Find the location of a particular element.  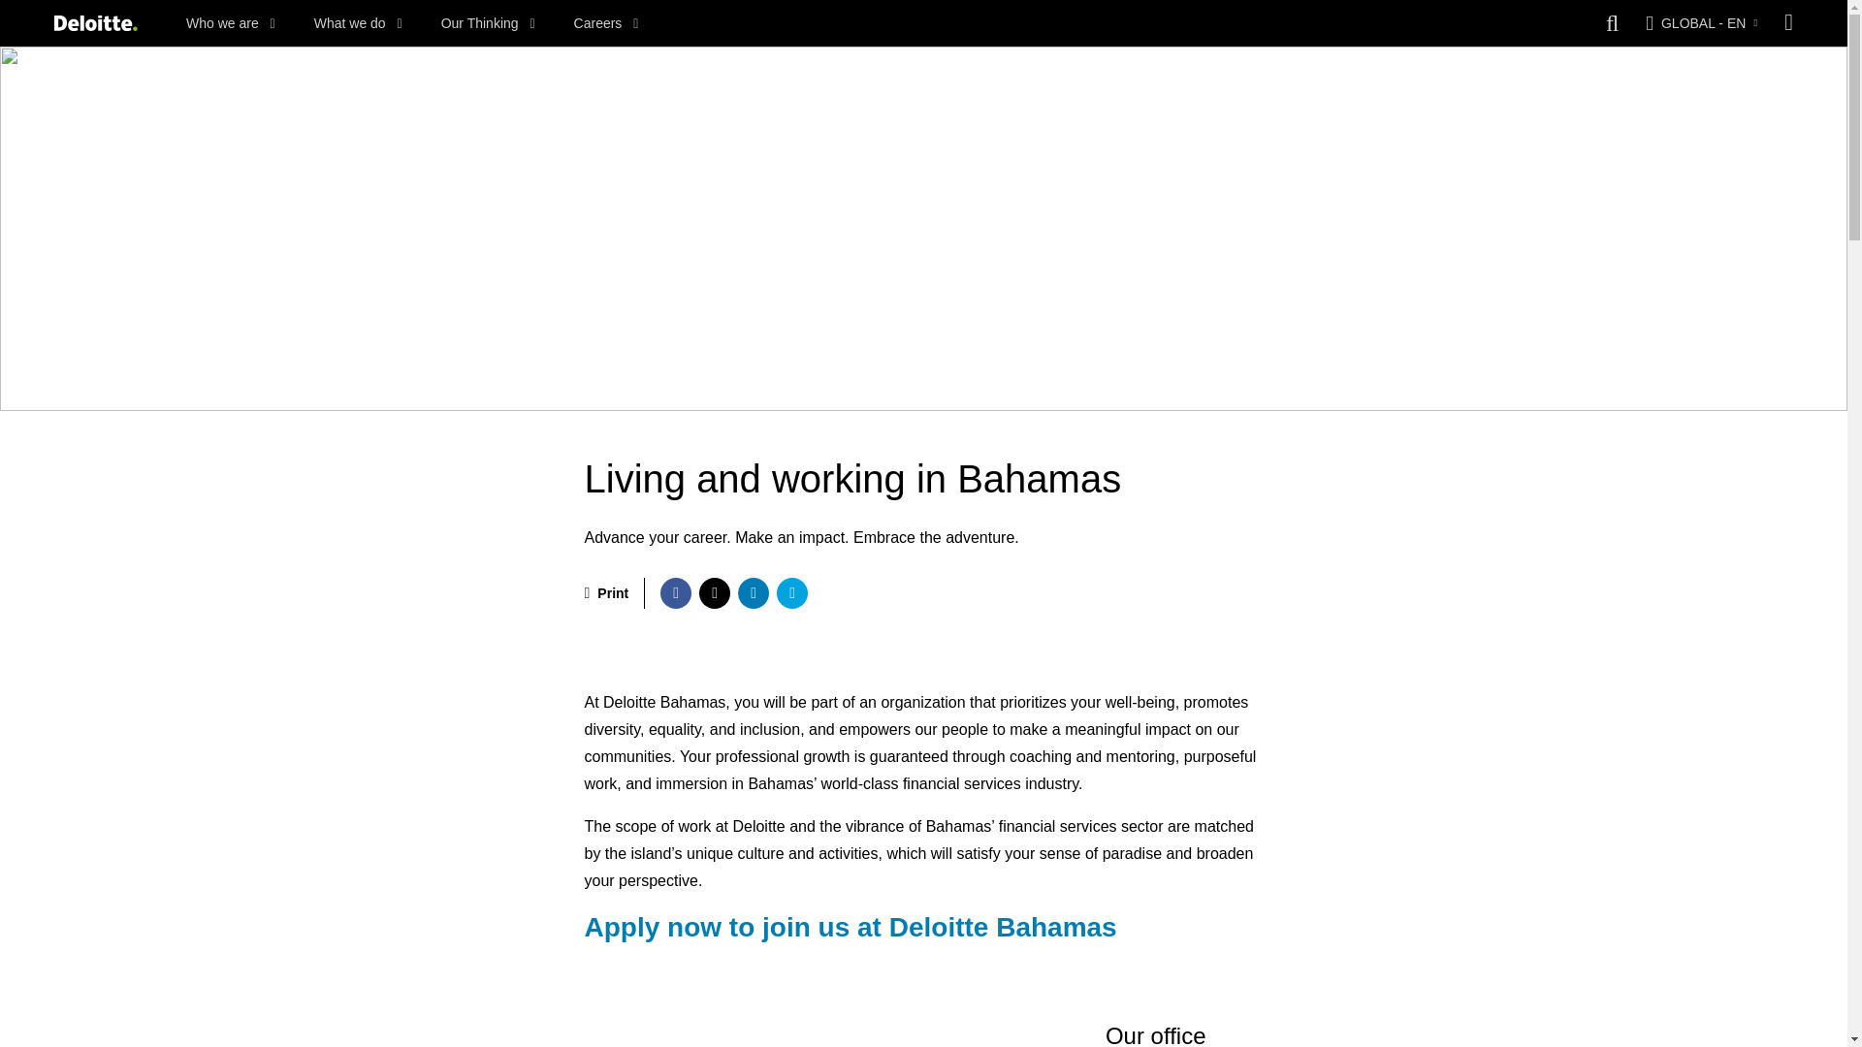

What we do is located at coordinates (358, 23).